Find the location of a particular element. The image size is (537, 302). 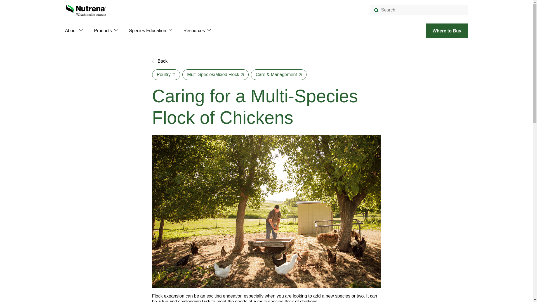

Products is located at coordinates (103, 30).